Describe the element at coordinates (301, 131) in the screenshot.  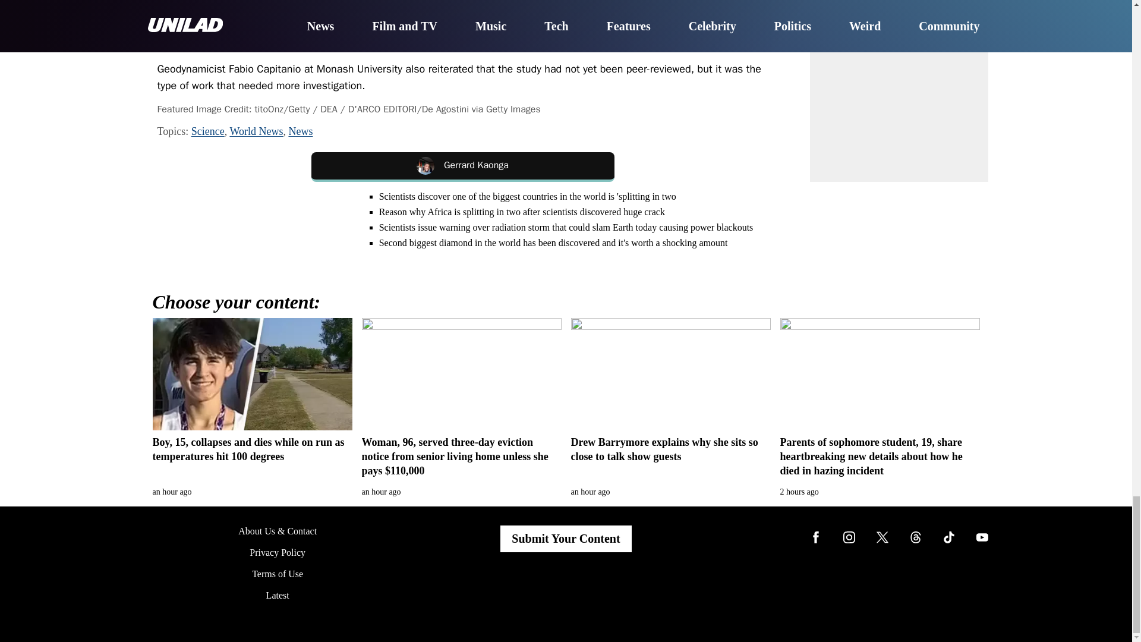
I see `News` at that location.